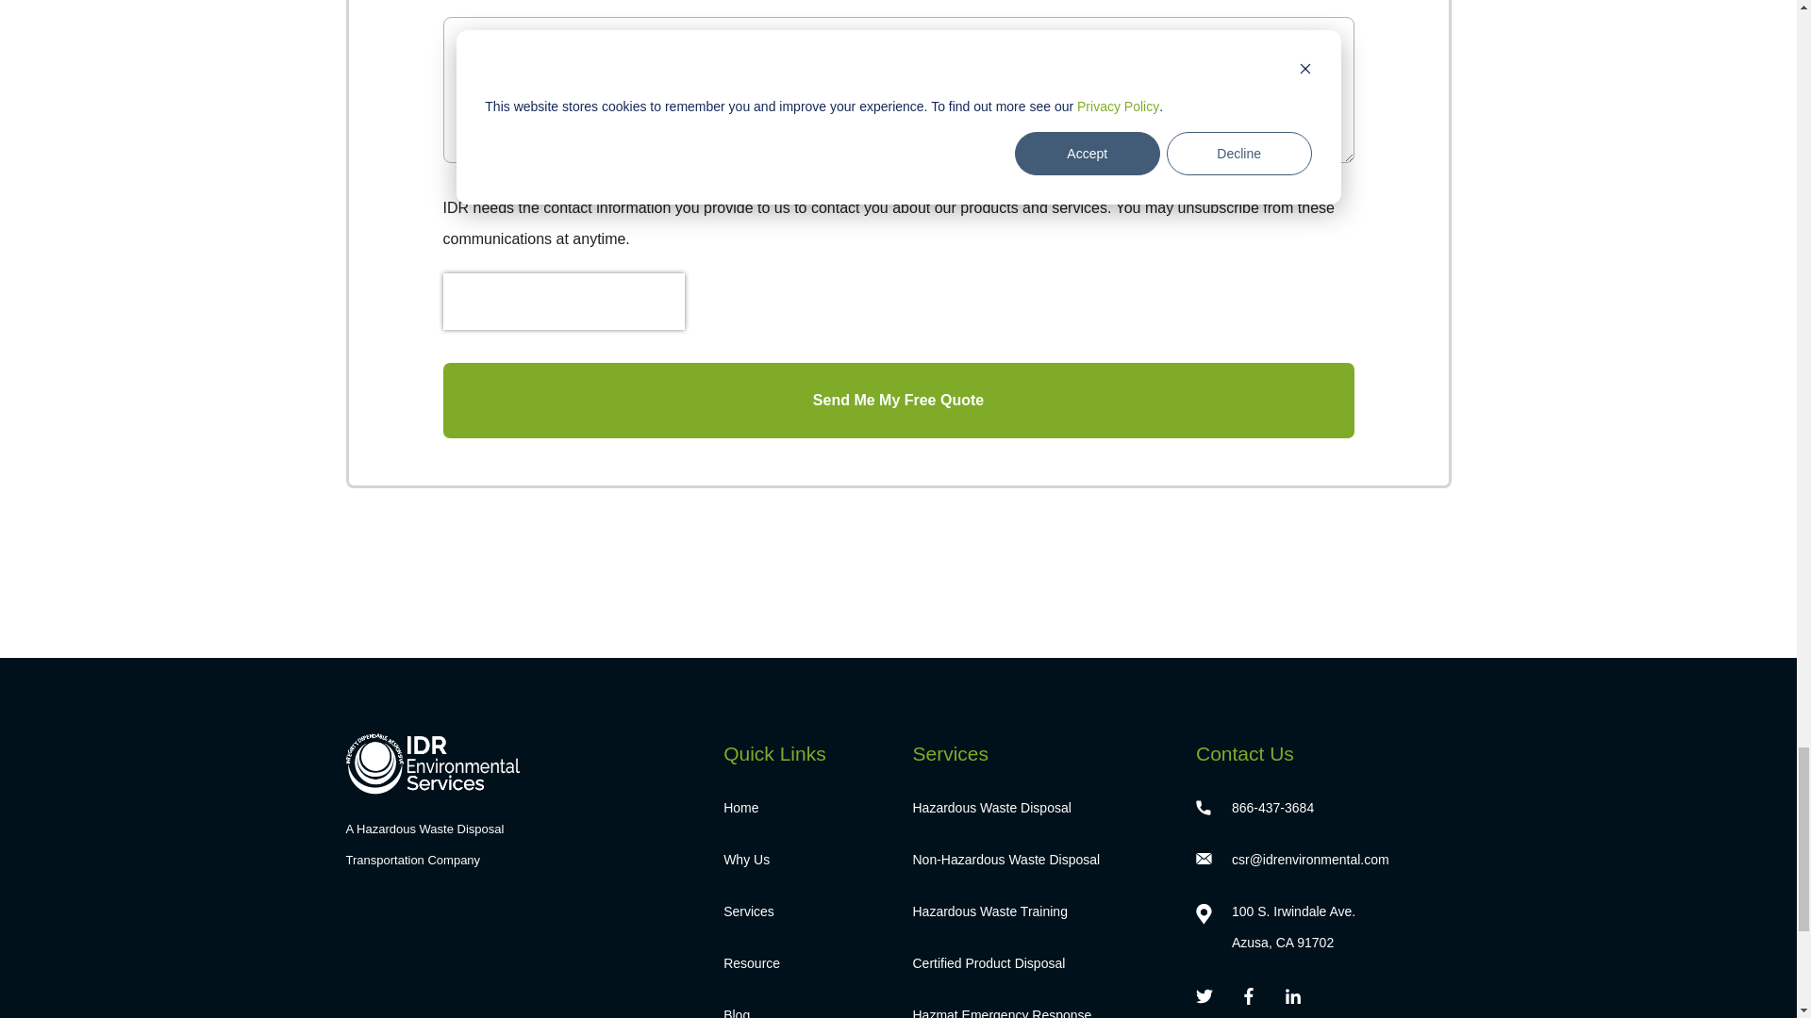 The height and width of the screenshot is (1018, 1811). I want to click on Non-Hazardous Waste Disposal, so click(1039, 860).